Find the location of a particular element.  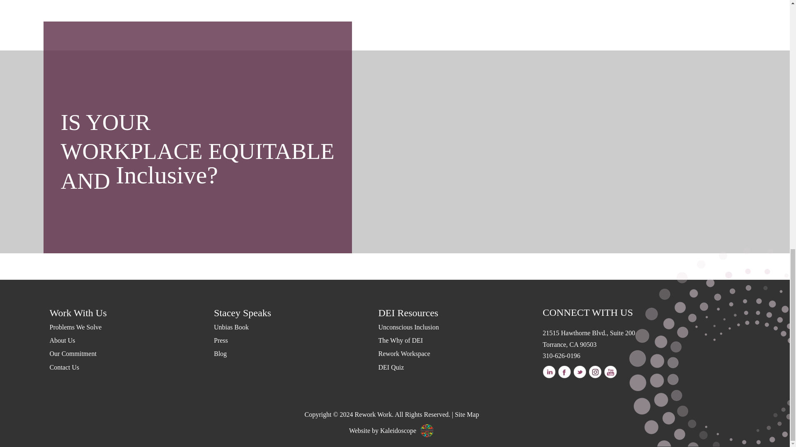

Work With Us is located at coordinates (132, 313).